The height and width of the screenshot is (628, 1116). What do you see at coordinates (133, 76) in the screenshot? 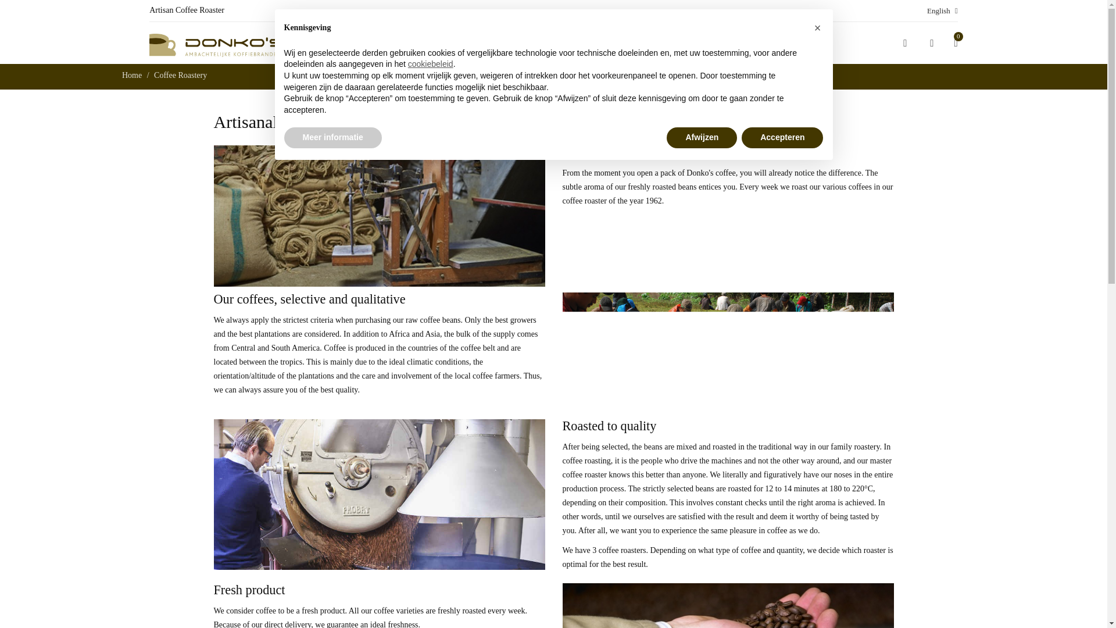
I see `Return to Home` at bounding box center [133, 76].